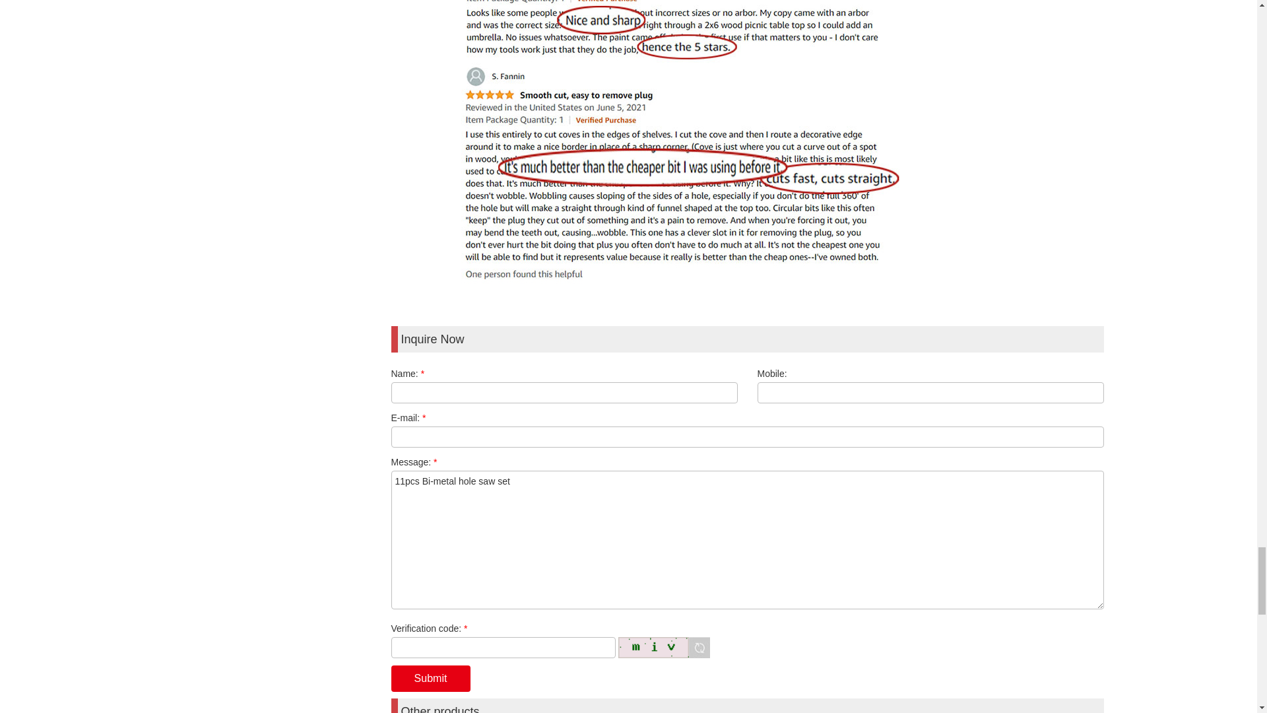  Describe the element at coordinates (747, 30) in the screenshot. I see `6781678180266665.jpg` at that location.